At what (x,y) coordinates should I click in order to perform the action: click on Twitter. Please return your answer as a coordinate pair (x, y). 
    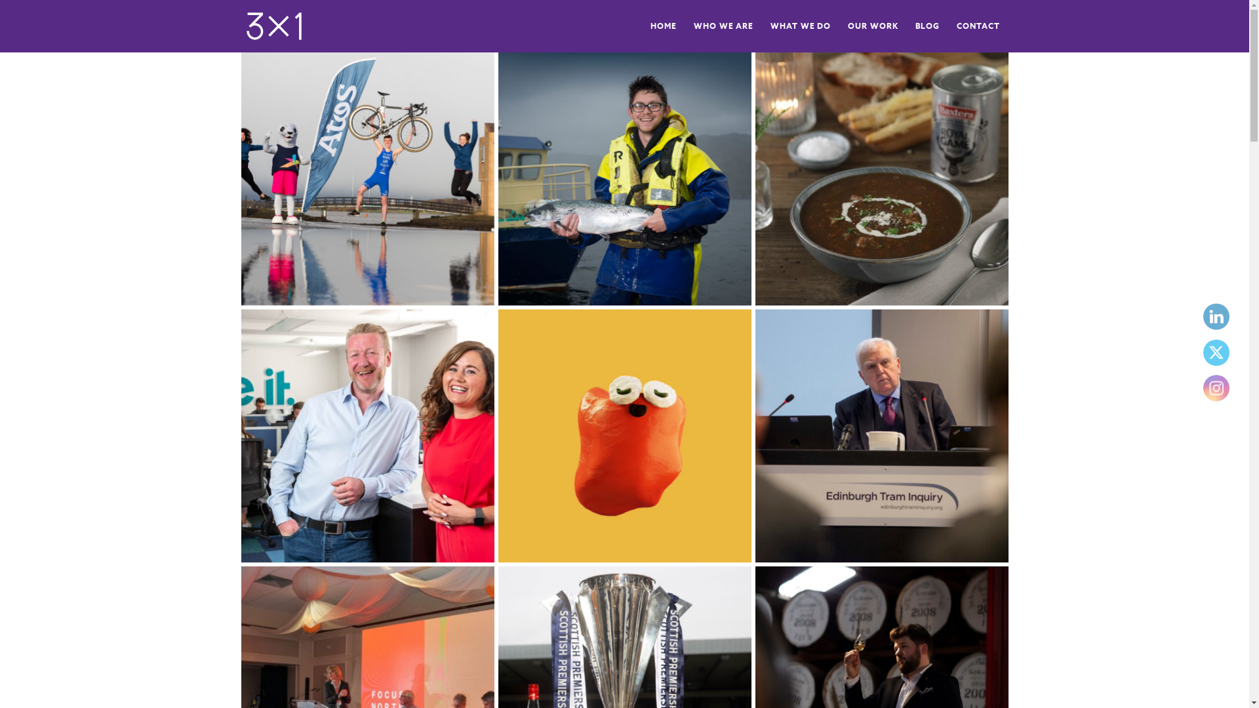
    Looking at the image, I should click on (1216, 353).